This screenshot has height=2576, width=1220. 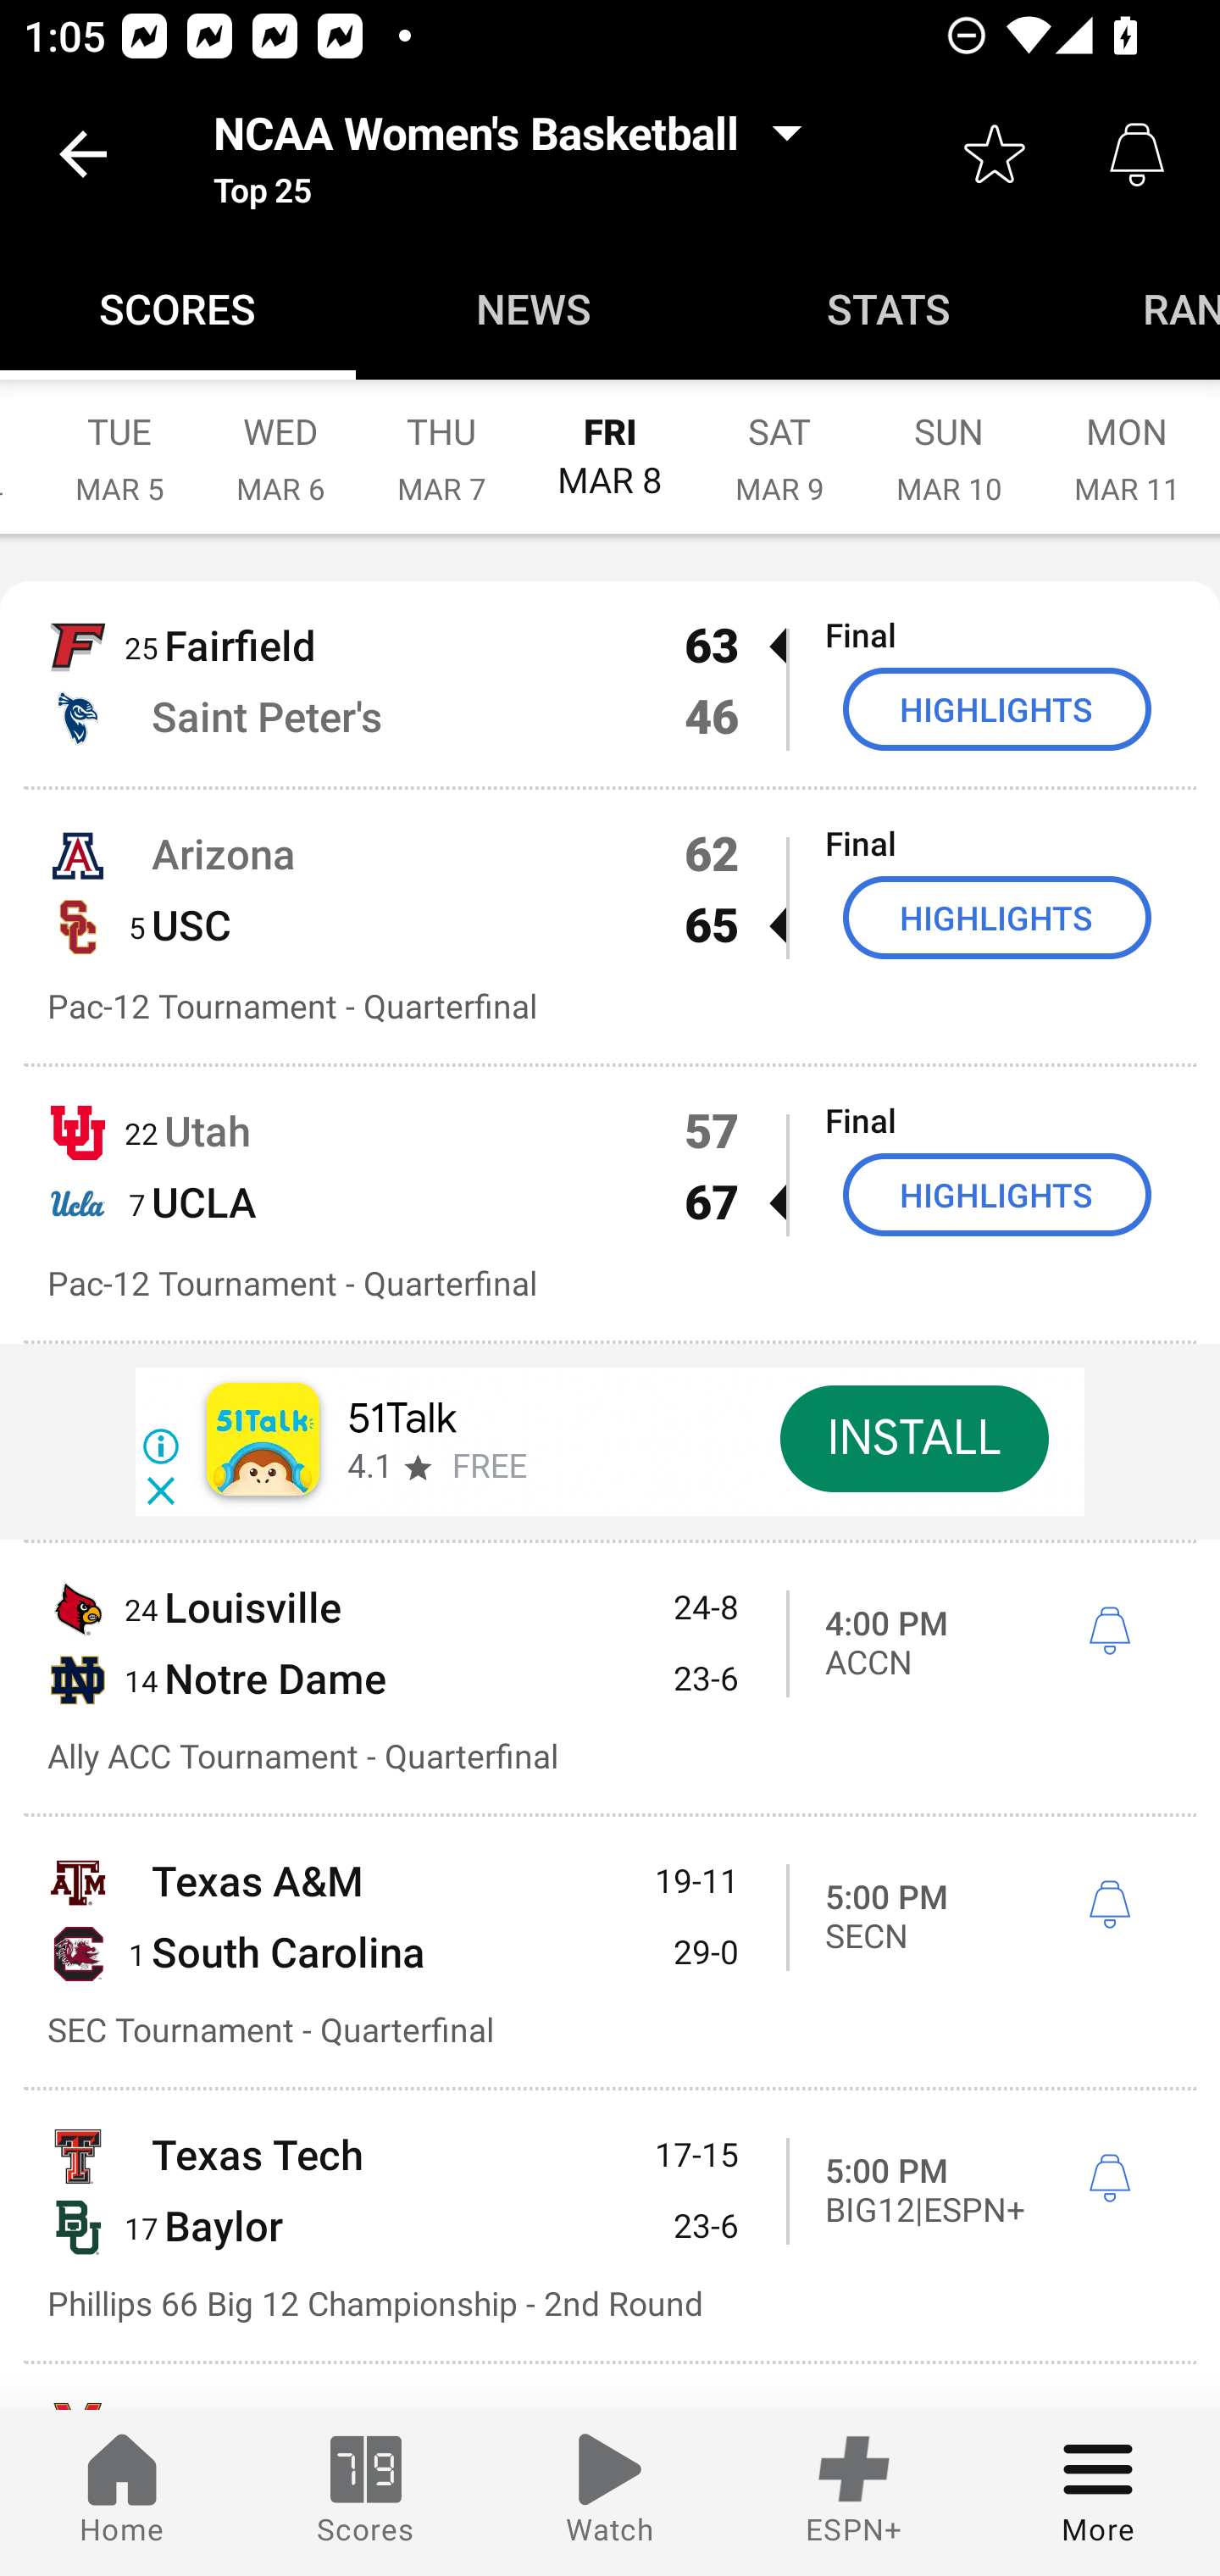 I want to click on HIGHLIGHTS, so click(x=997, y=708).